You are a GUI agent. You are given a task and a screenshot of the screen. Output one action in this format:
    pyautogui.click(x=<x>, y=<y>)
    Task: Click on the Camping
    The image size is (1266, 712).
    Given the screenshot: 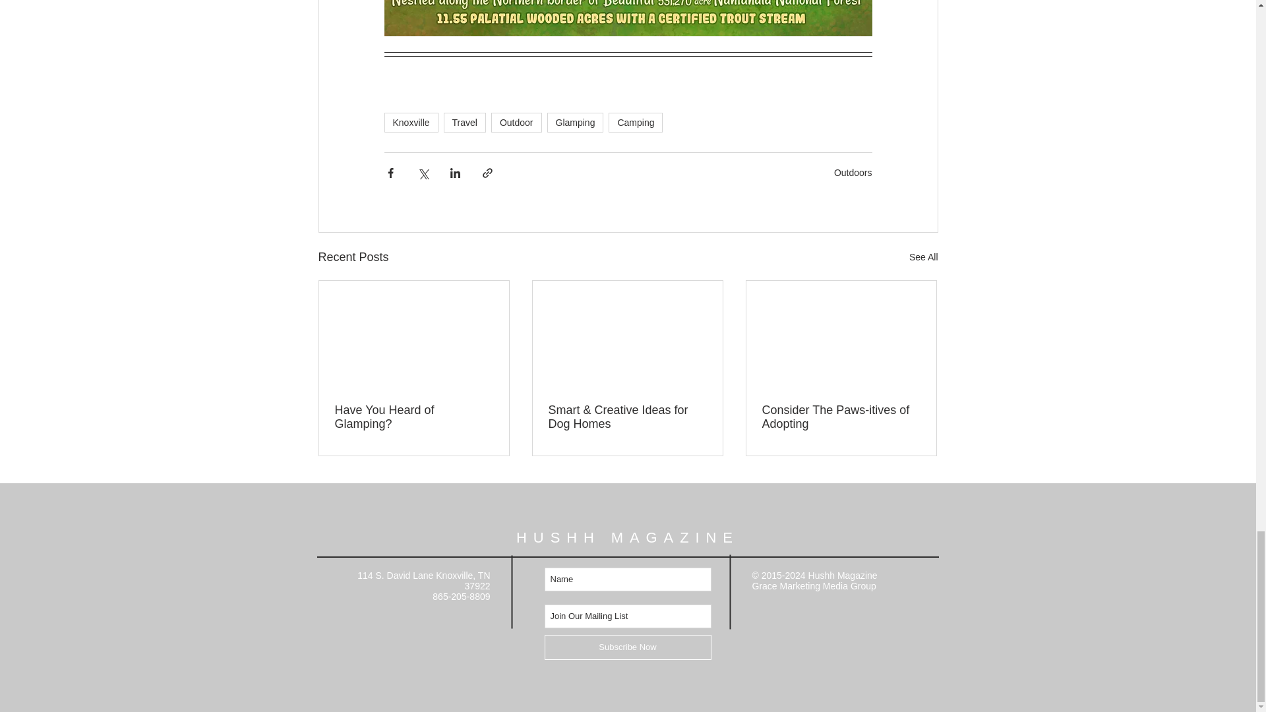 What is the action you would take?
    pyautogui.click(x=636, y=122)
    